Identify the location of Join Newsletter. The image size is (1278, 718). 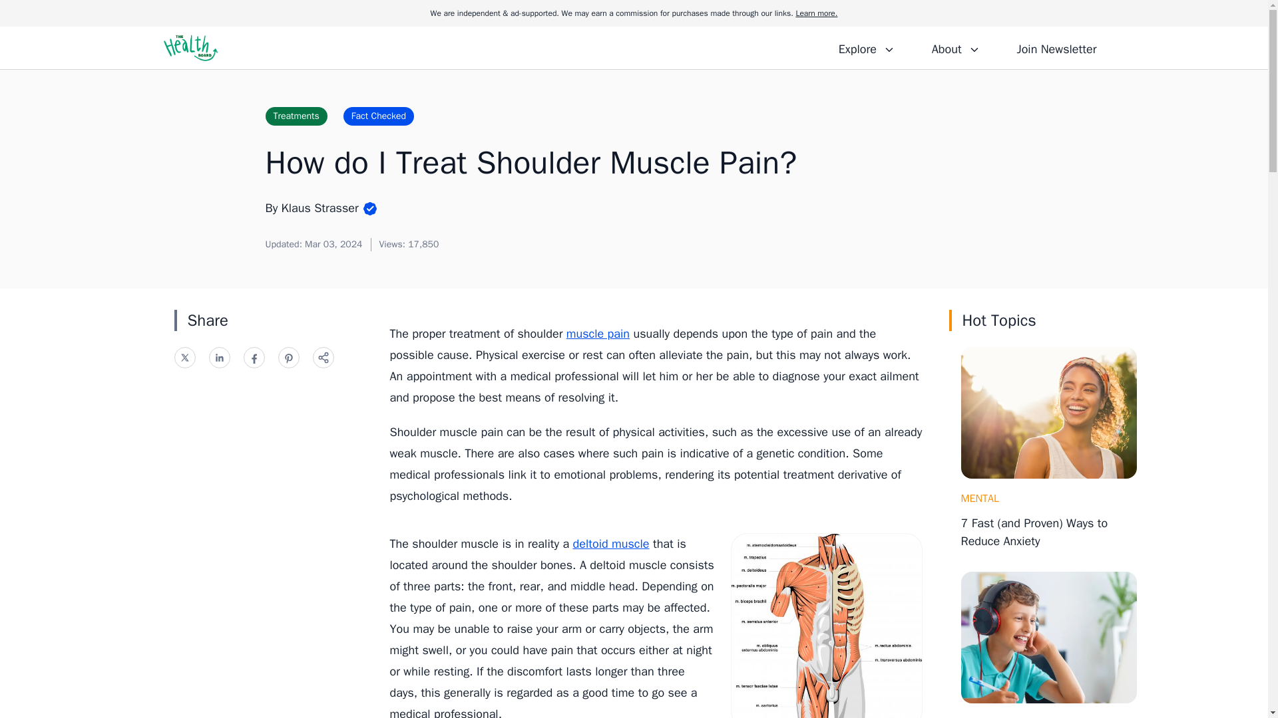
(1056, 47).